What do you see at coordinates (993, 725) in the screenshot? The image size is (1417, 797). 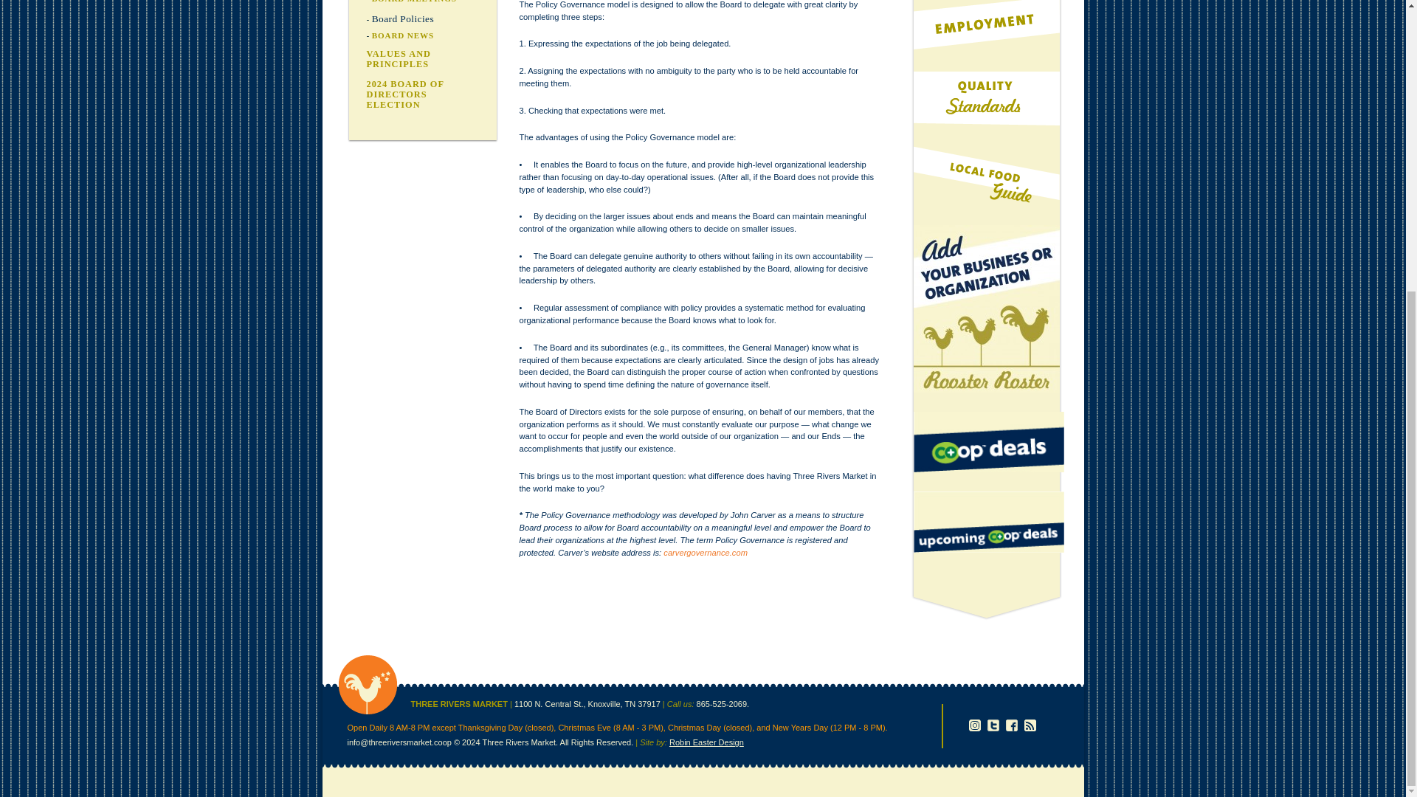 I see `Twitter` at bounding box center [993, 725].